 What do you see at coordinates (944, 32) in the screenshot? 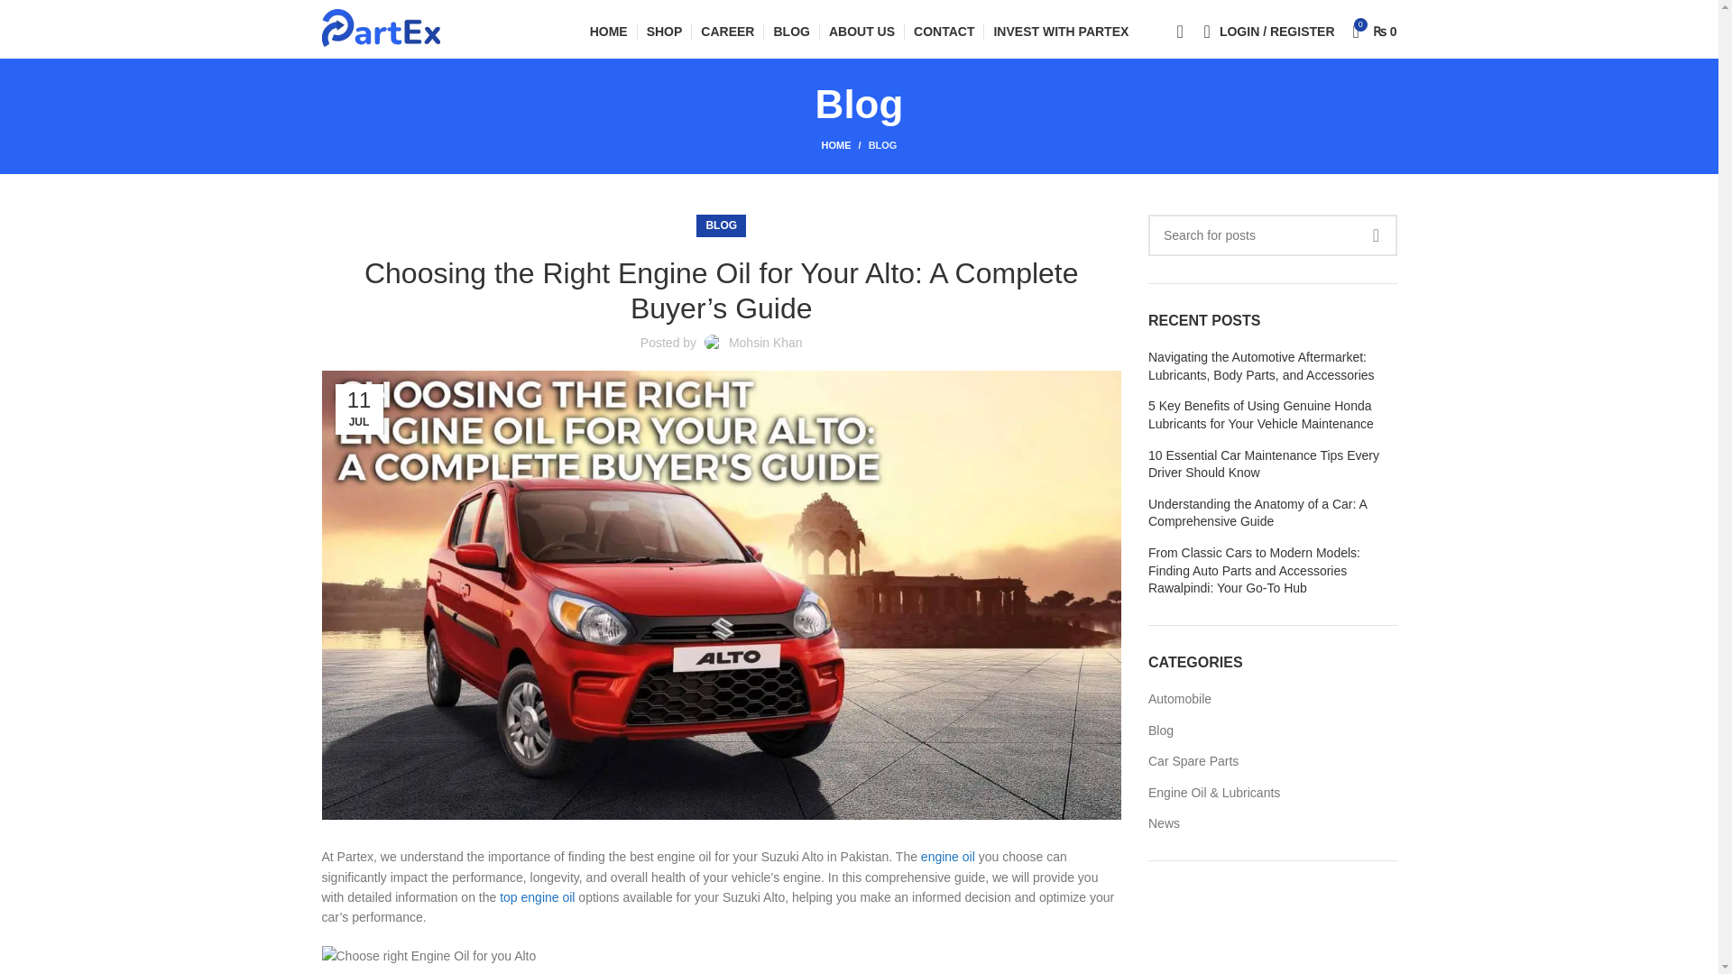
I see `CONTACT` at bounding box center [944, 32].